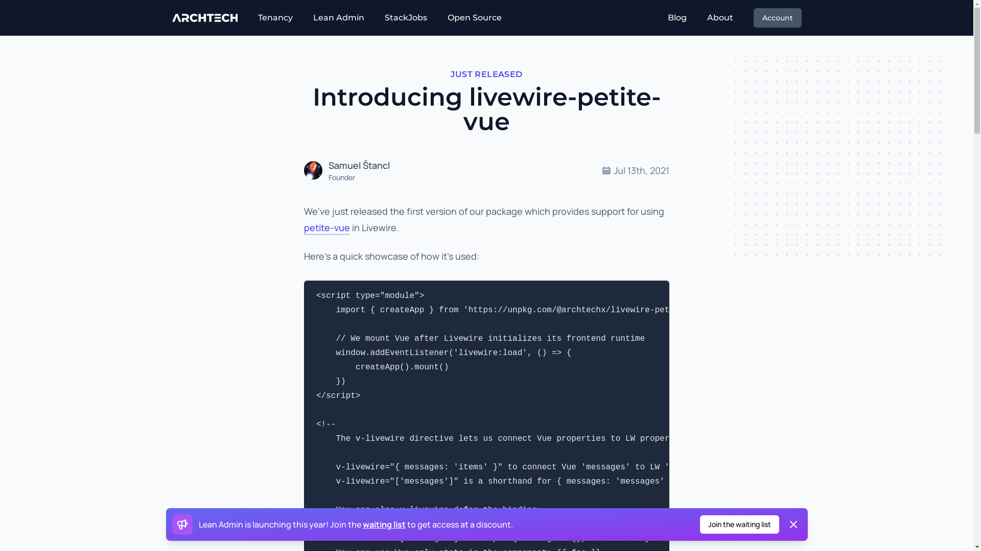 The width and height of the screenshot is (981, 551). Describe the element at coordinates (275, 18) in the screenshot. I see `Tenancy` at that location.